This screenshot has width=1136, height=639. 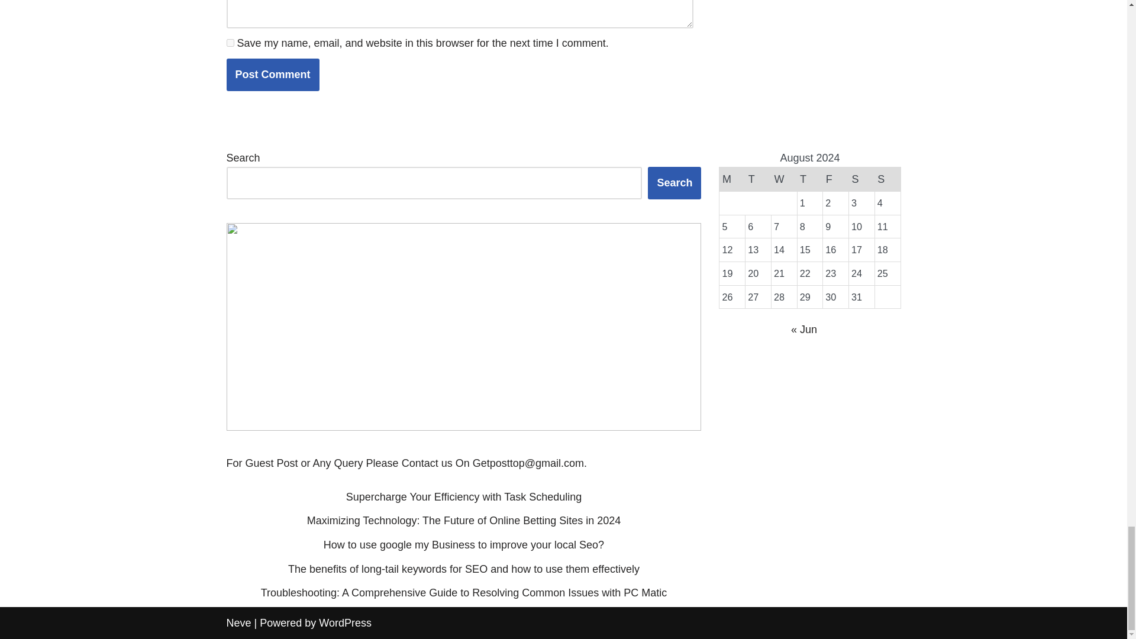 What do you see at coordinates (272, 75) in the screenshot?
I see `Post Comment` at bounding box center [272, 75].